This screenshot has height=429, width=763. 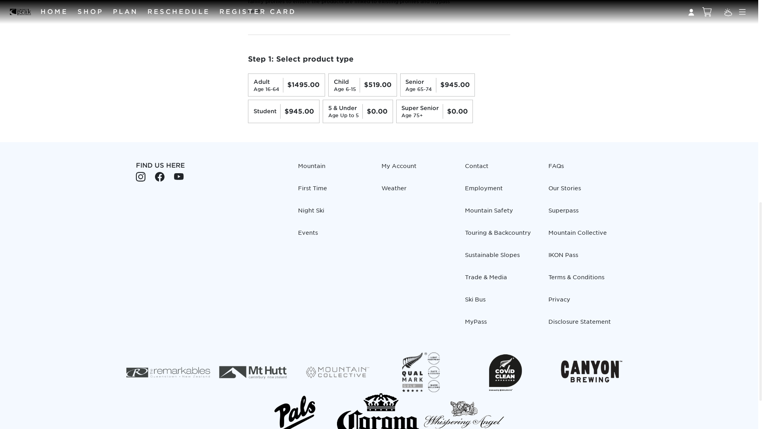 I want to click on Mountain, so click(x=335, y=169).